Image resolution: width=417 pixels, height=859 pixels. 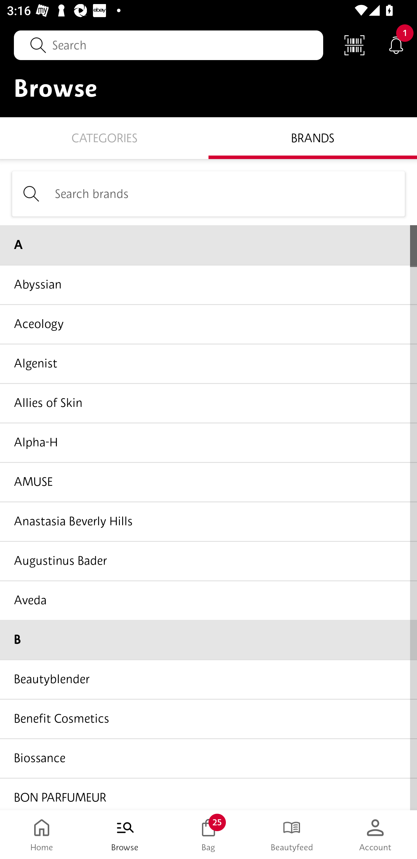 What do you see at coordinates (209, 284) in the screenshot?
I see `Abyssian` at bounding box center [209, 284].